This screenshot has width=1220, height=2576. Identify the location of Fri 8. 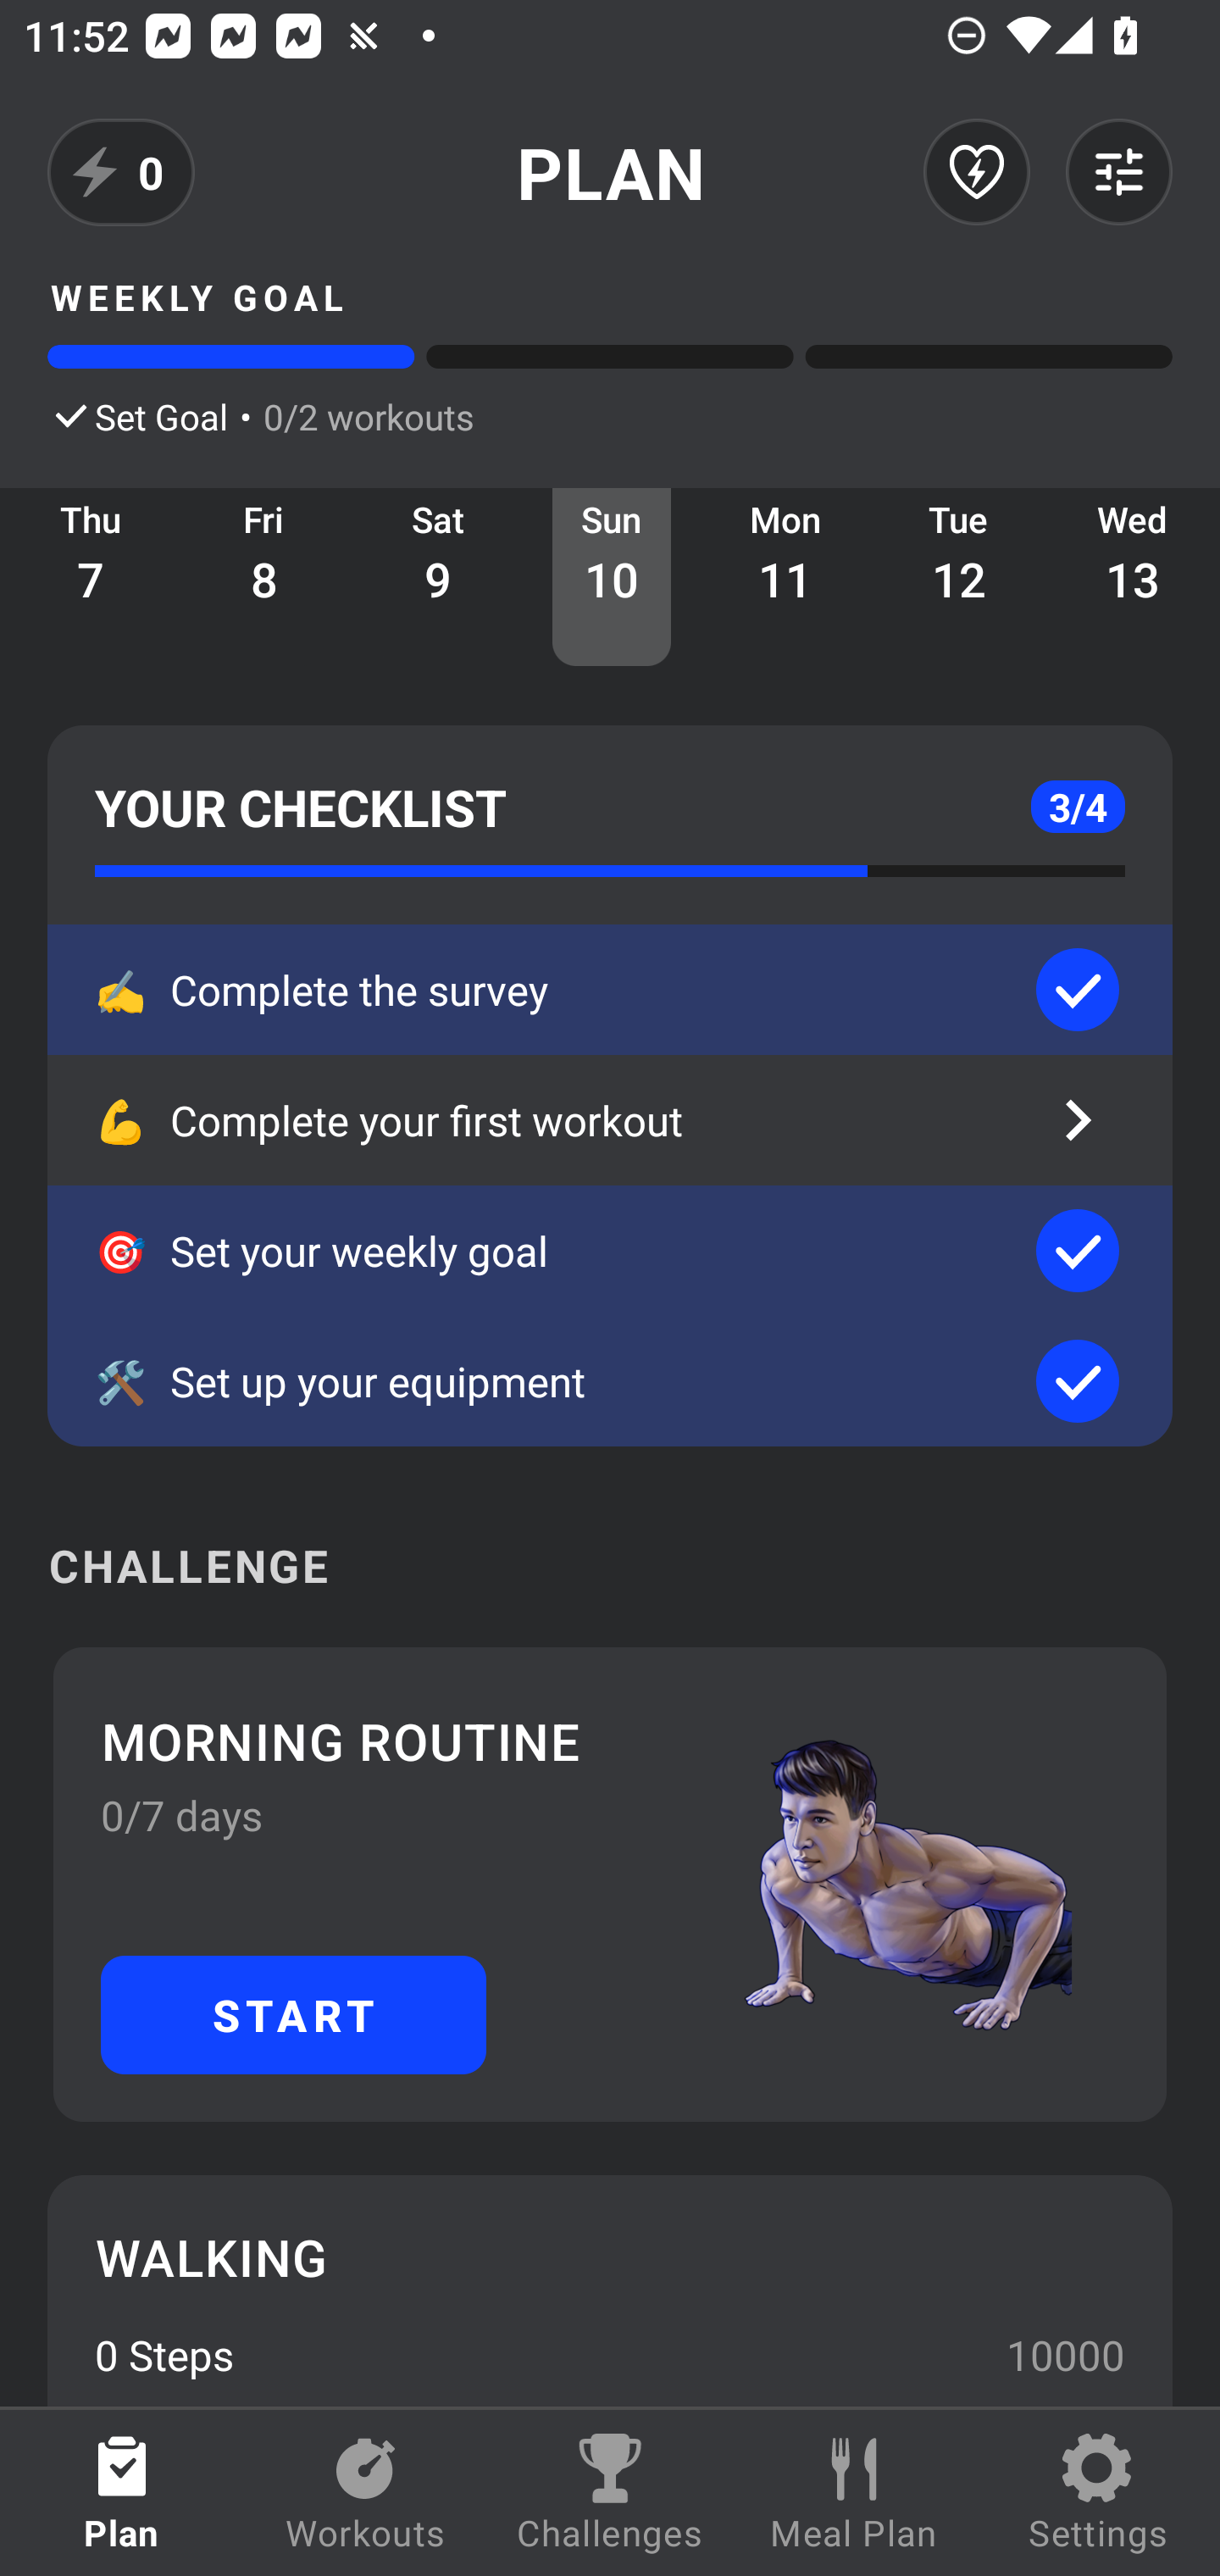
(264, 576).